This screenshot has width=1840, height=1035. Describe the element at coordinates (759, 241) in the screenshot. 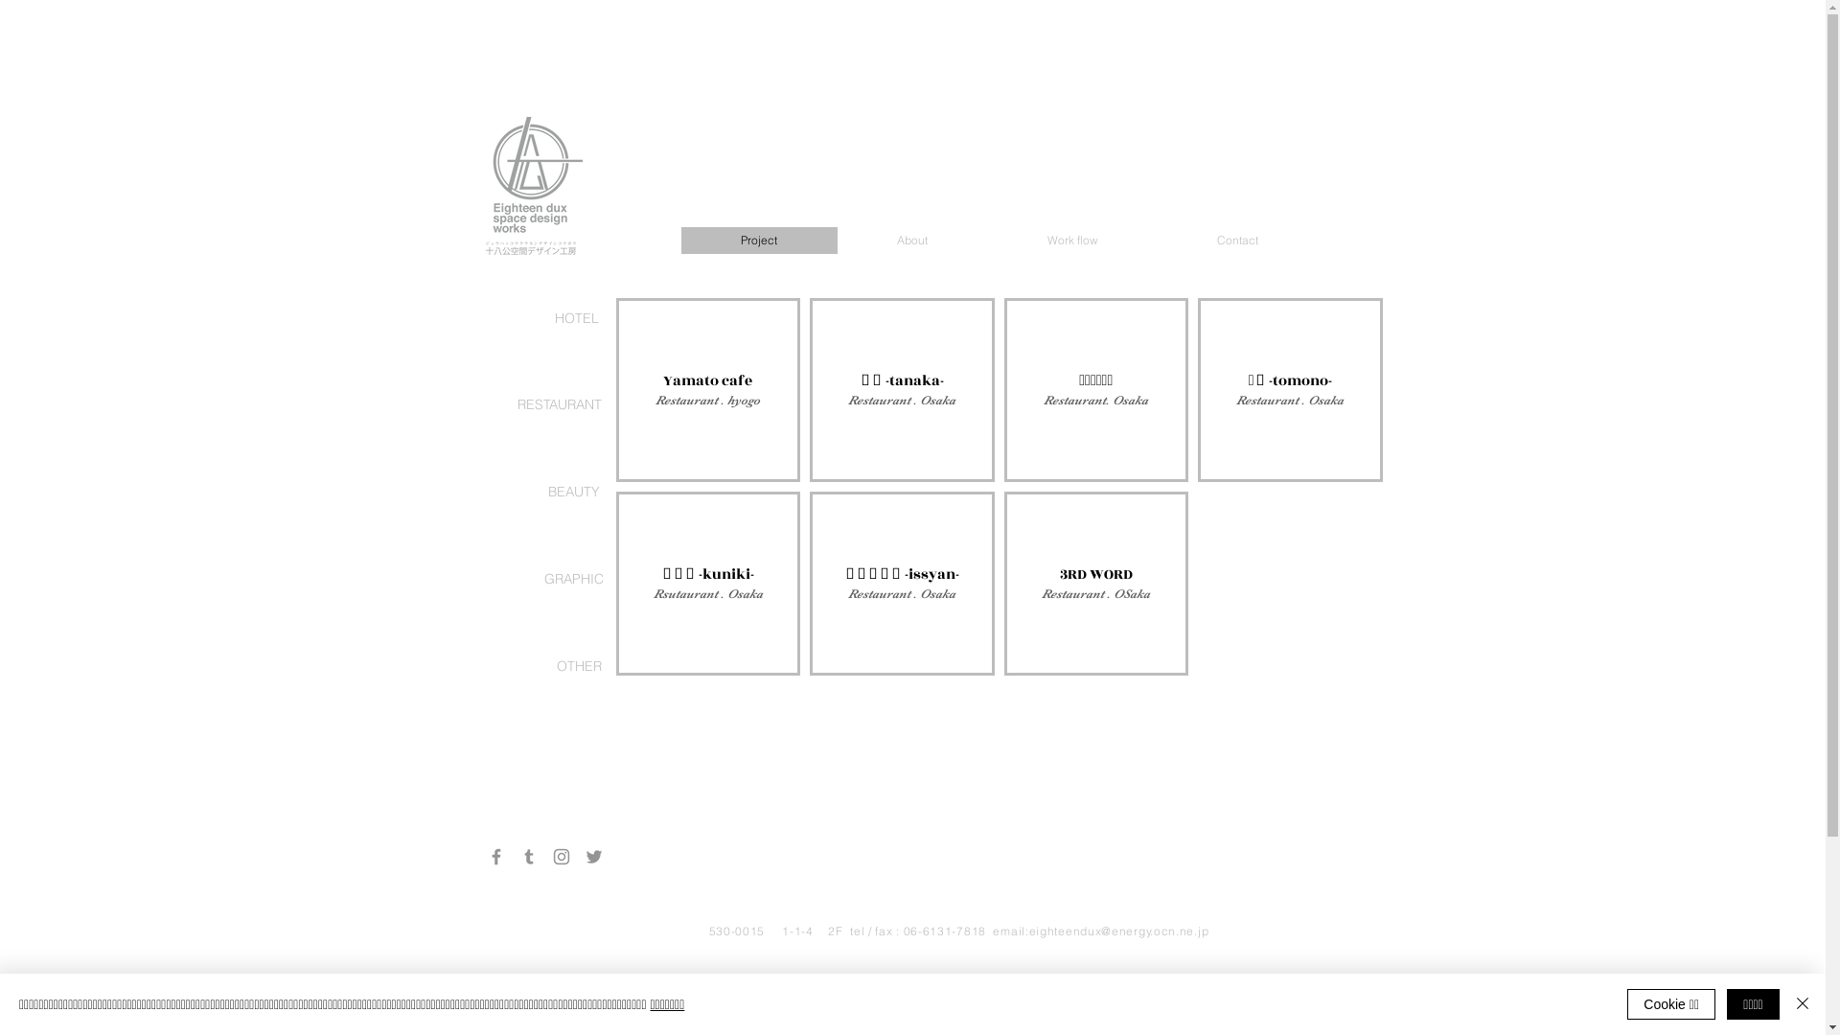

I see `Project` at that location.